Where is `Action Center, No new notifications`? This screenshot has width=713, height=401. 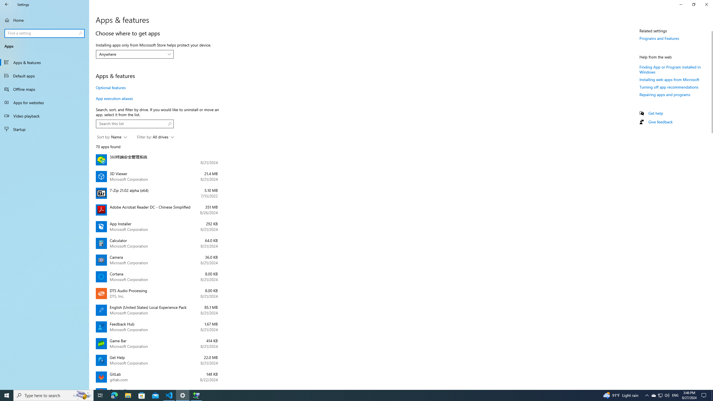
Action Center, No new notifications is located at coordinates (711, 259).